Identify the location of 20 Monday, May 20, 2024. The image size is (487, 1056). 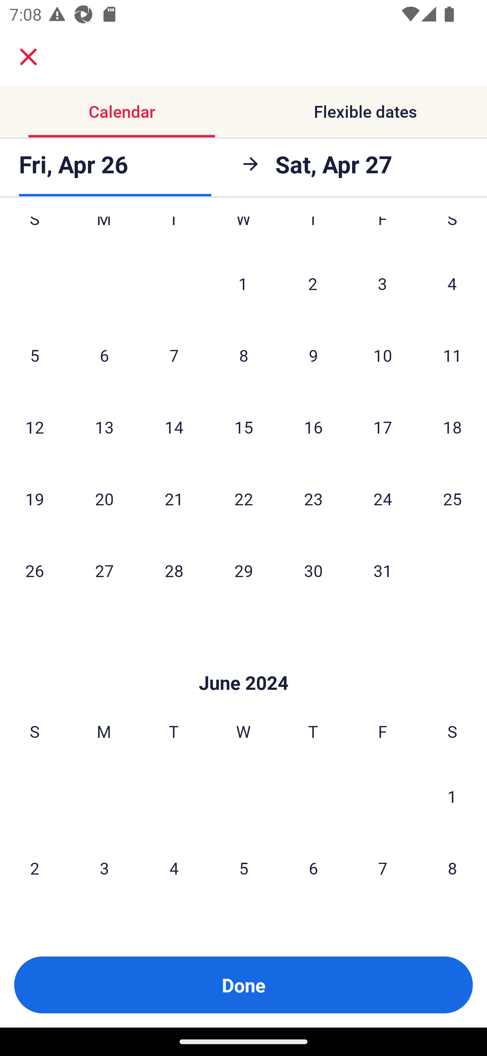
(104, 498).